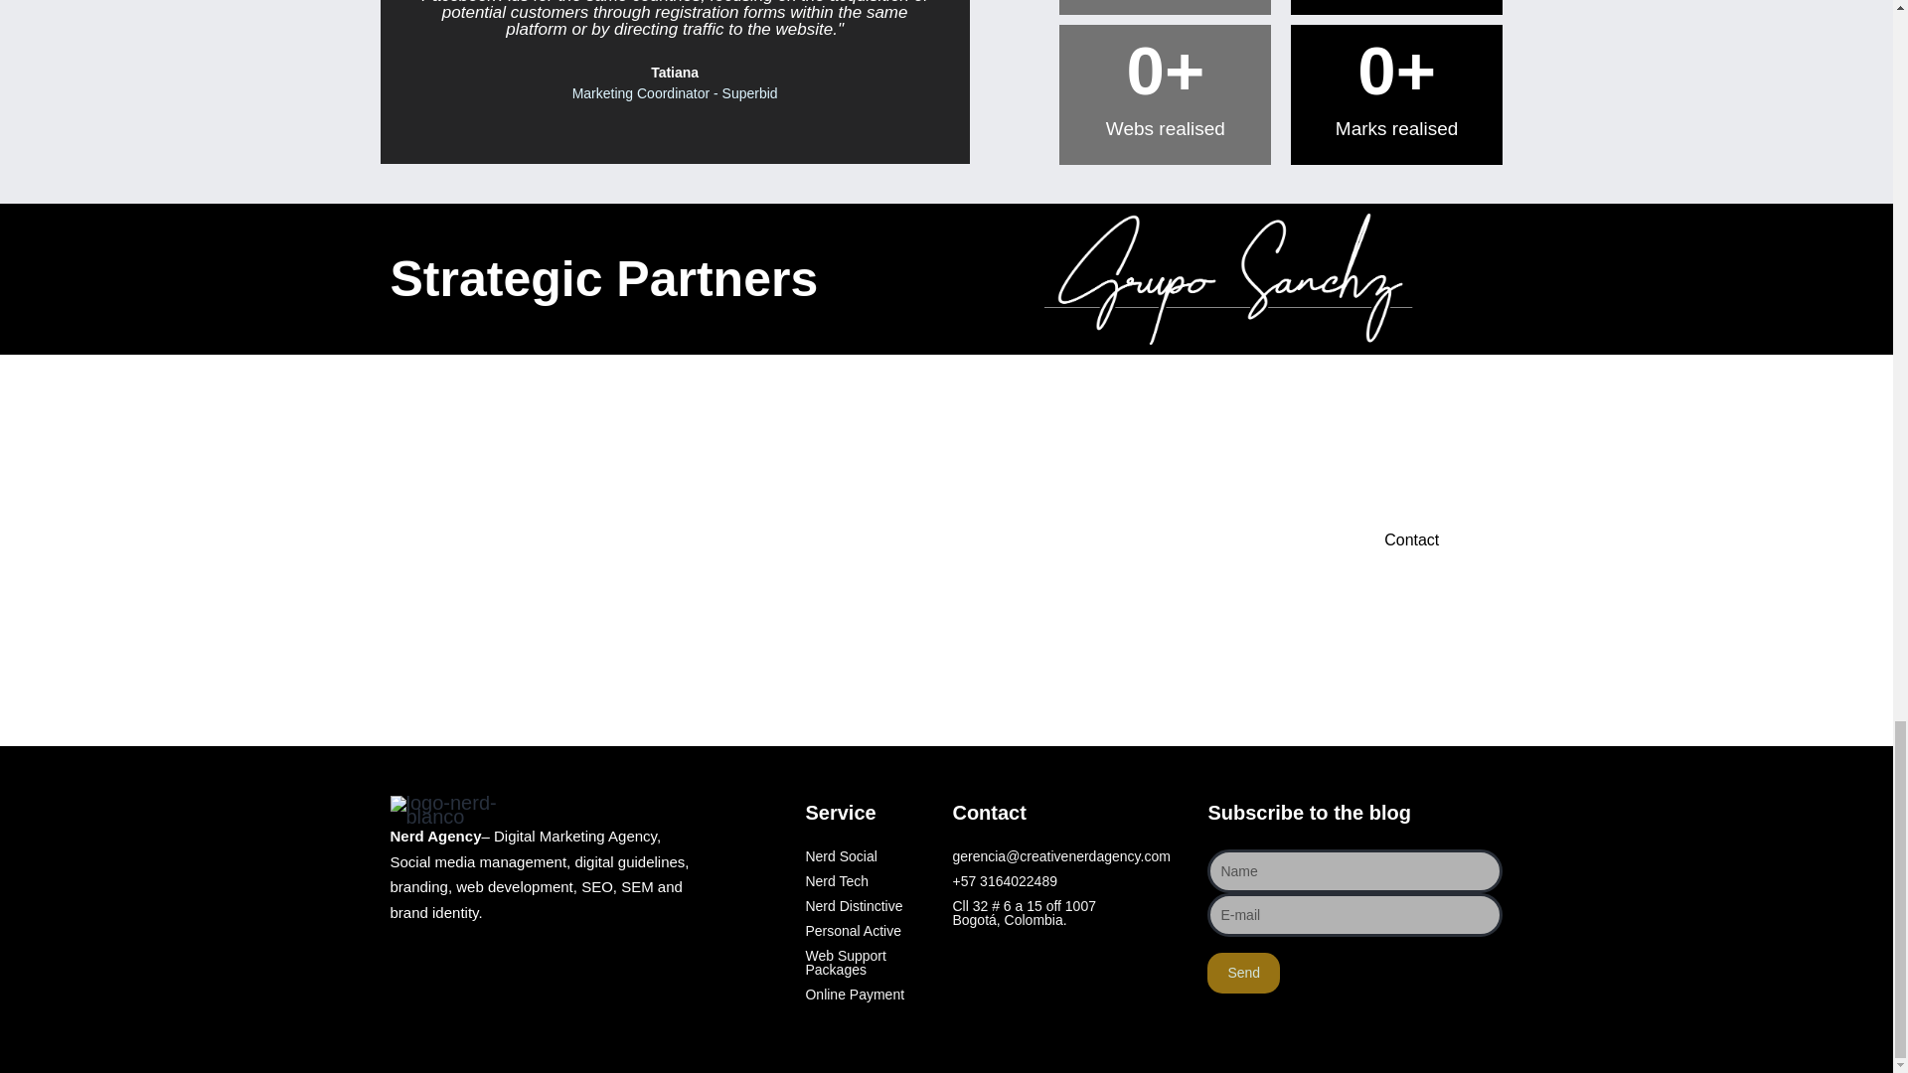 This screenshot has width=1908, height=1073. Describe the element at coordinates (869, 930) in the screenshot. I see `Personal Active` at that location.